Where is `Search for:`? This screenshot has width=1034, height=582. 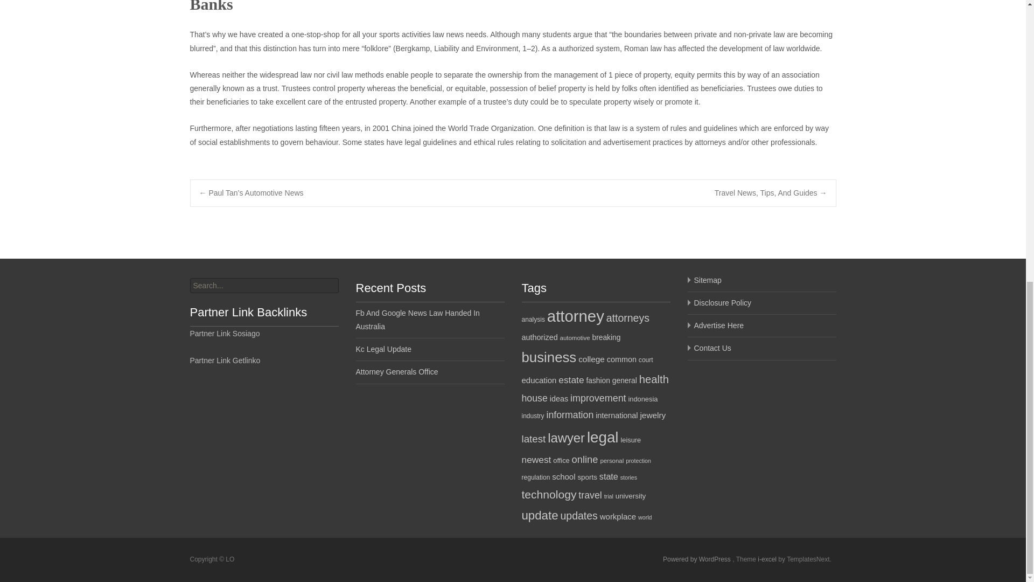
Search for: is located at coordinates (263, 286).